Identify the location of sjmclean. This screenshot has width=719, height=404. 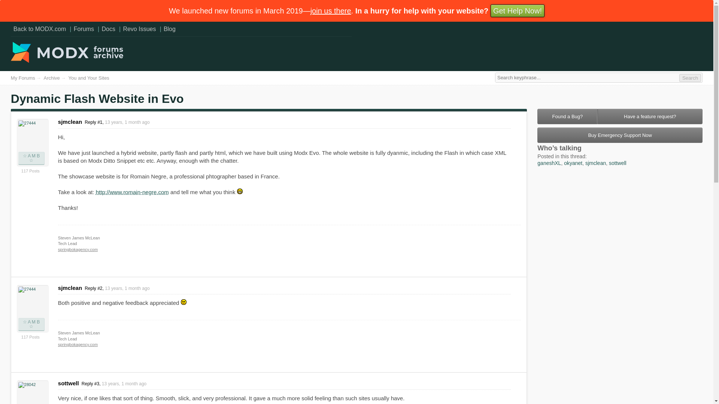
(595, 163).